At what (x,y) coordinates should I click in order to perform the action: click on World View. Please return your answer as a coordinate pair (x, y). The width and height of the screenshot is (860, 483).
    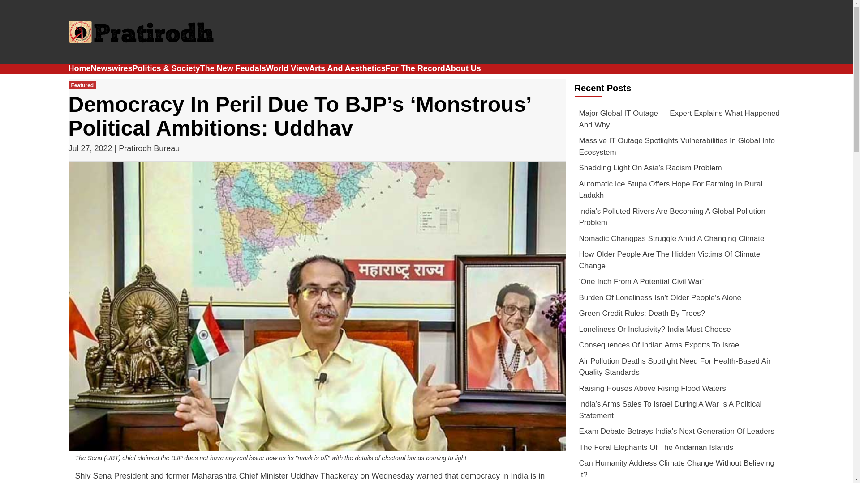
    Looking at the image, I should click on (287, 68).